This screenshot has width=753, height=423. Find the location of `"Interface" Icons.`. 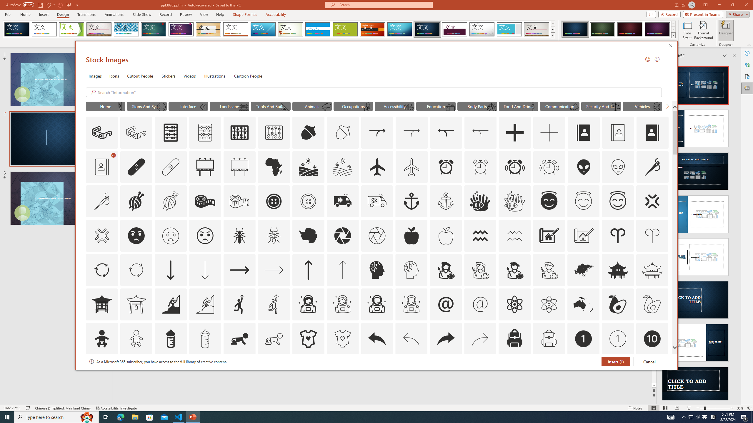

"Interface" Icons. is located at coordinates (188, 106).